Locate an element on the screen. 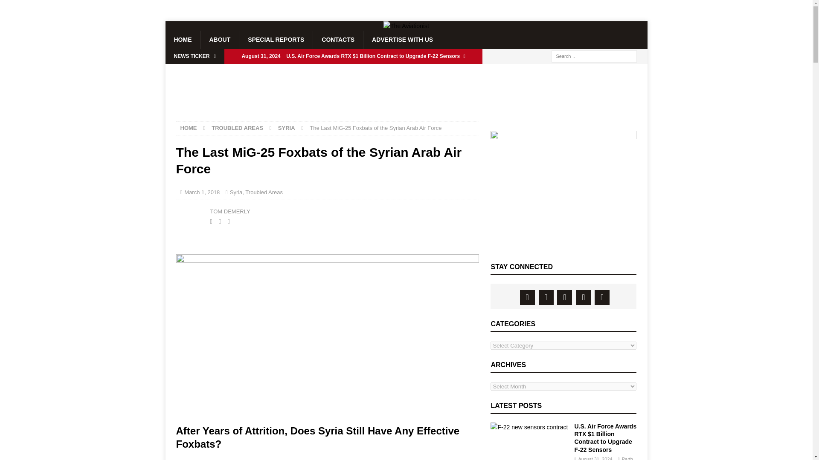  SYRIA is located at coordinates (287, 128).